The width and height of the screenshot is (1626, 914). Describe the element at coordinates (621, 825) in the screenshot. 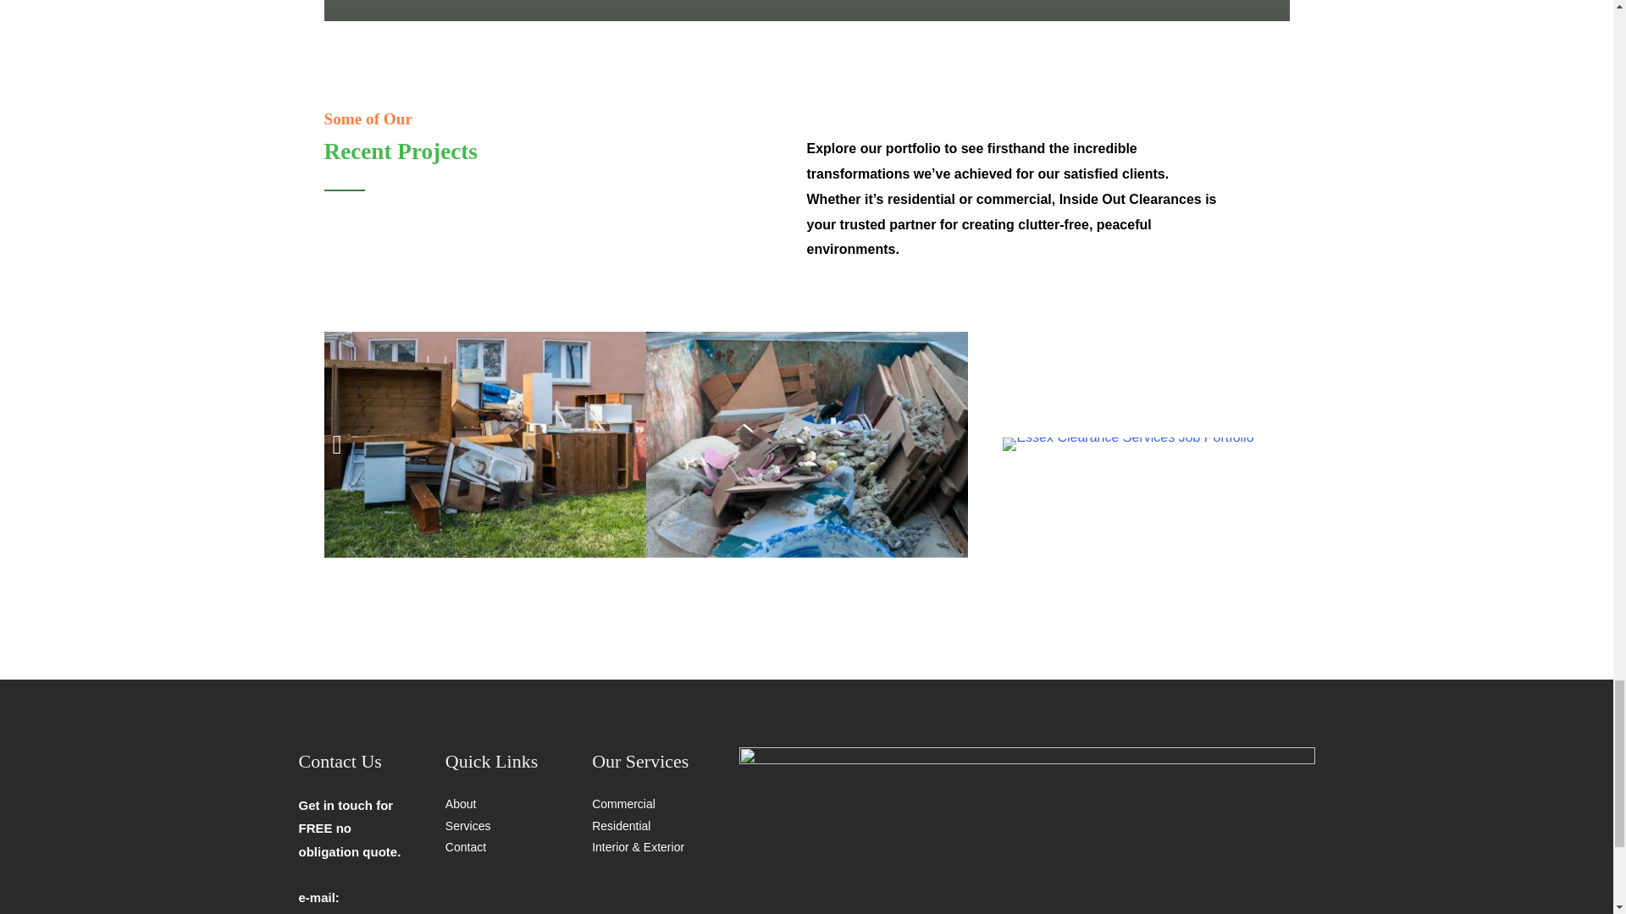

I see `Residential` at that location.